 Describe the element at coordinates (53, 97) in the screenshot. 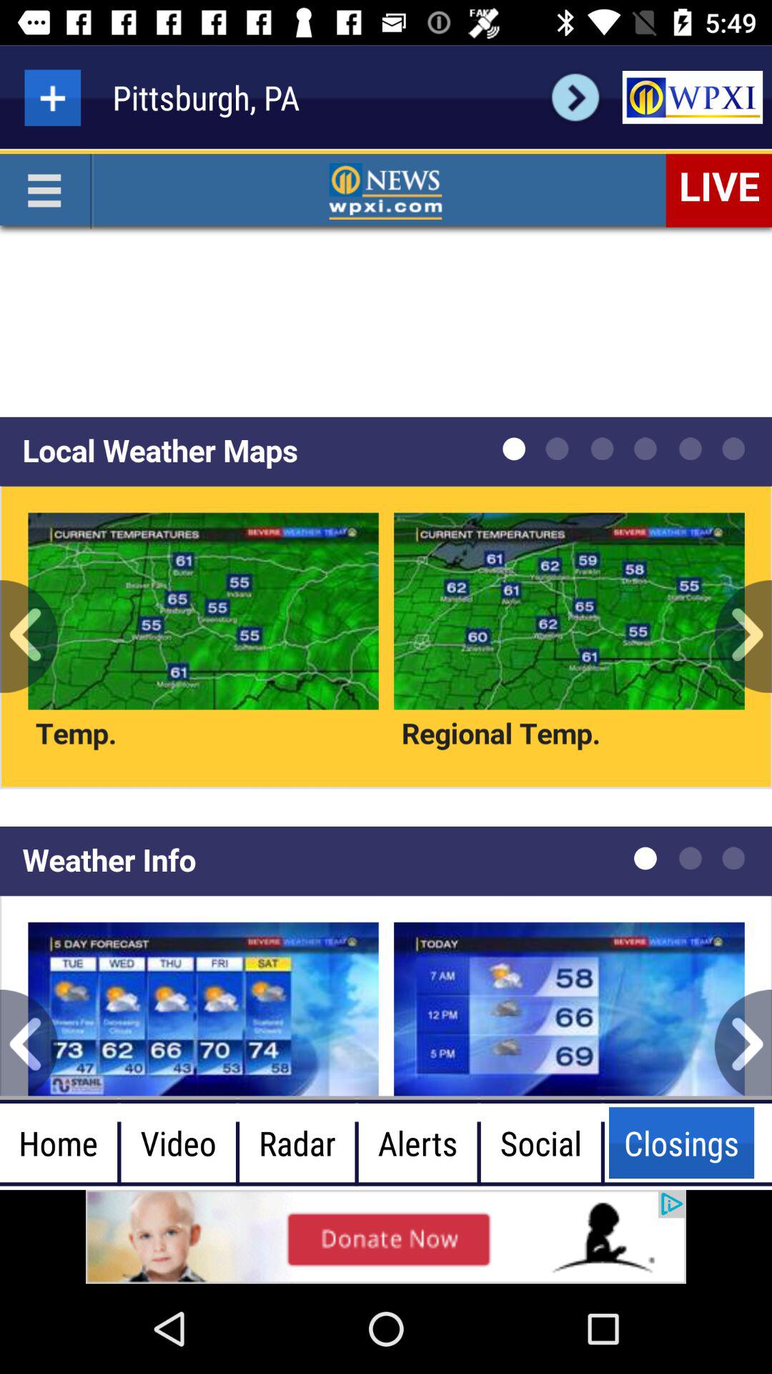

I see `to add items` at that location.